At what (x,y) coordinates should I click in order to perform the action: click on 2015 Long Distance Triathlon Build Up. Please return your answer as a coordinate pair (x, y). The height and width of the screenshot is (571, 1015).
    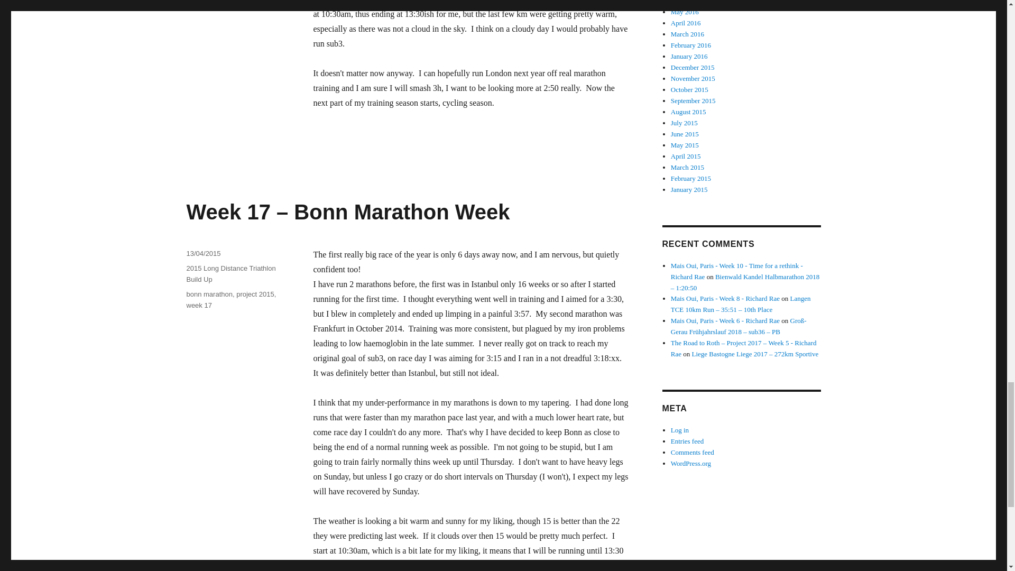
    Looking at the image, I should click on (230, 274).